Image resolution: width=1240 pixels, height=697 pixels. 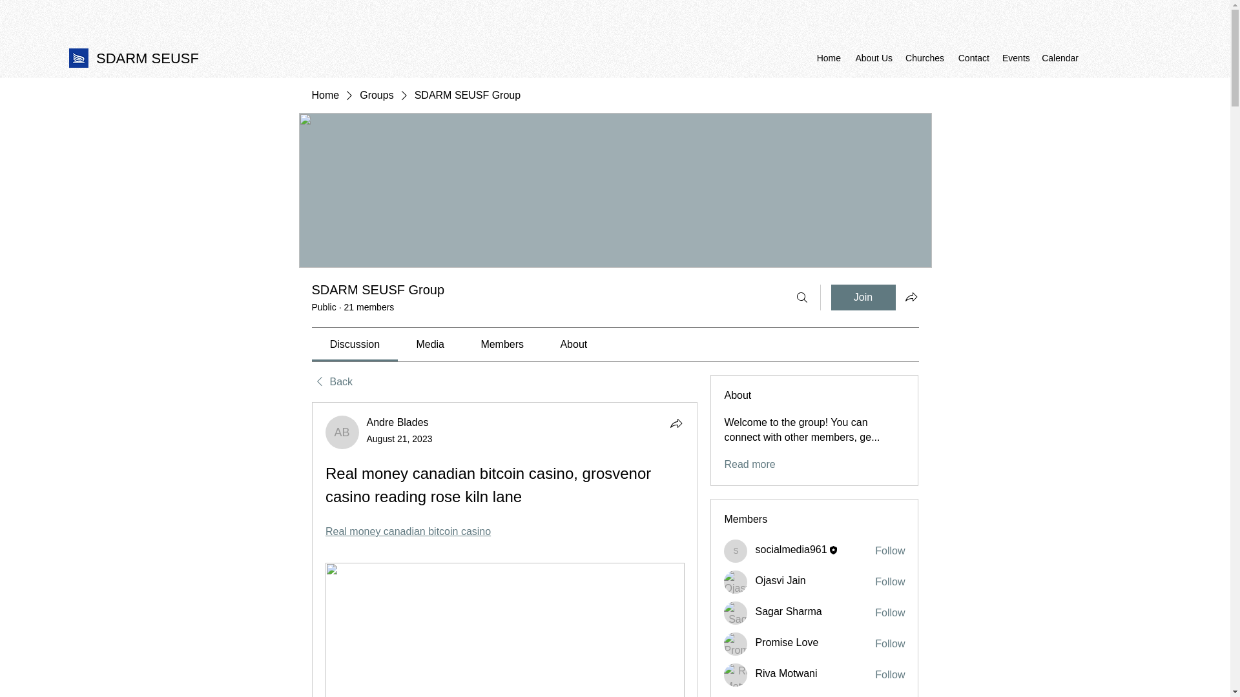 I want to click on socialmedia961, so click(x=736, y=551).